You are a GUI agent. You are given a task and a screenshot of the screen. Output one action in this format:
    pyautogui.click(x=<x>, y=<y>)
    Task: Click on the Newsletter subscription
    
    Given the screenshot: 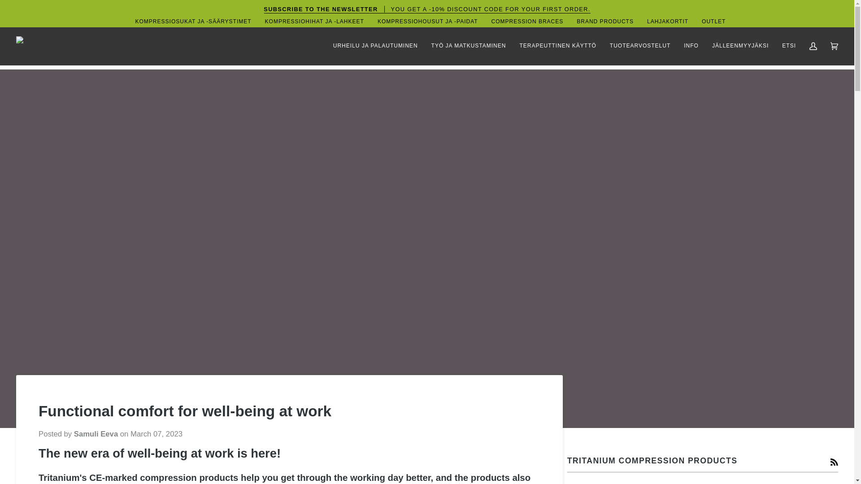 What is the action you would take?
    pyautogui.click(x=427, y=9)
    